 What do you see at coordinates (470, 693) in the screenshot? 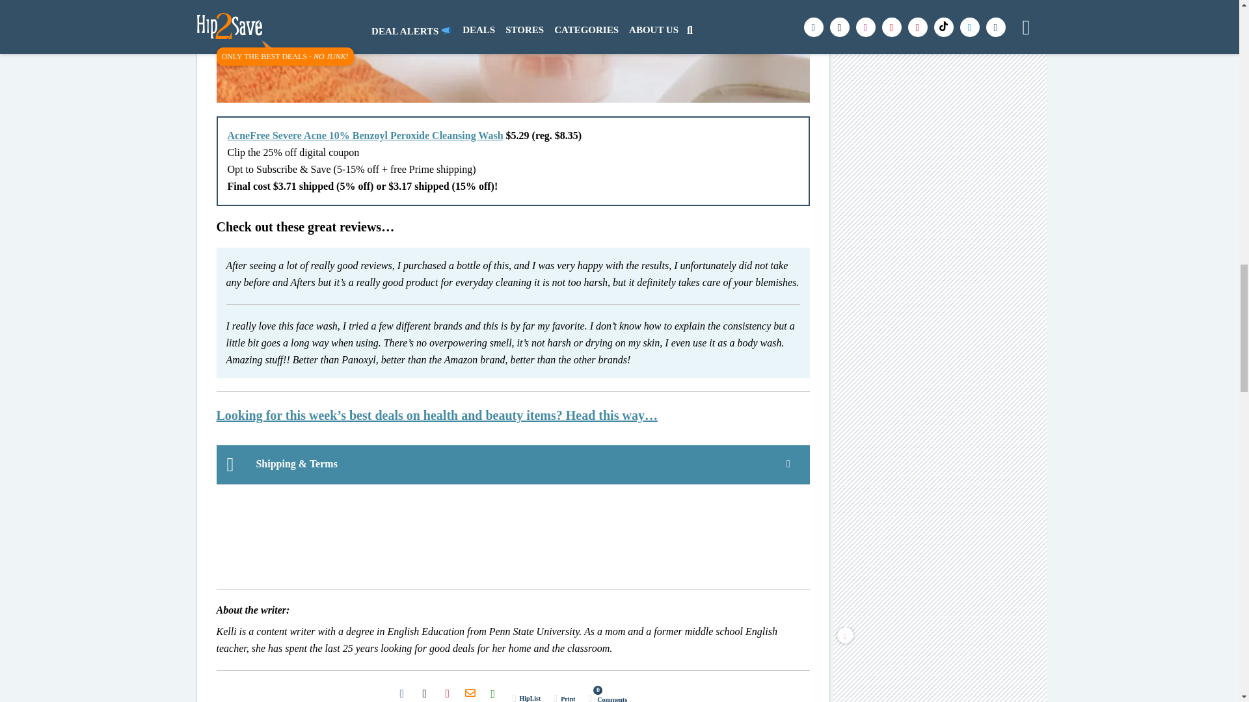
I see `Click to share on H2S Email` at bounding box center [470, 693].